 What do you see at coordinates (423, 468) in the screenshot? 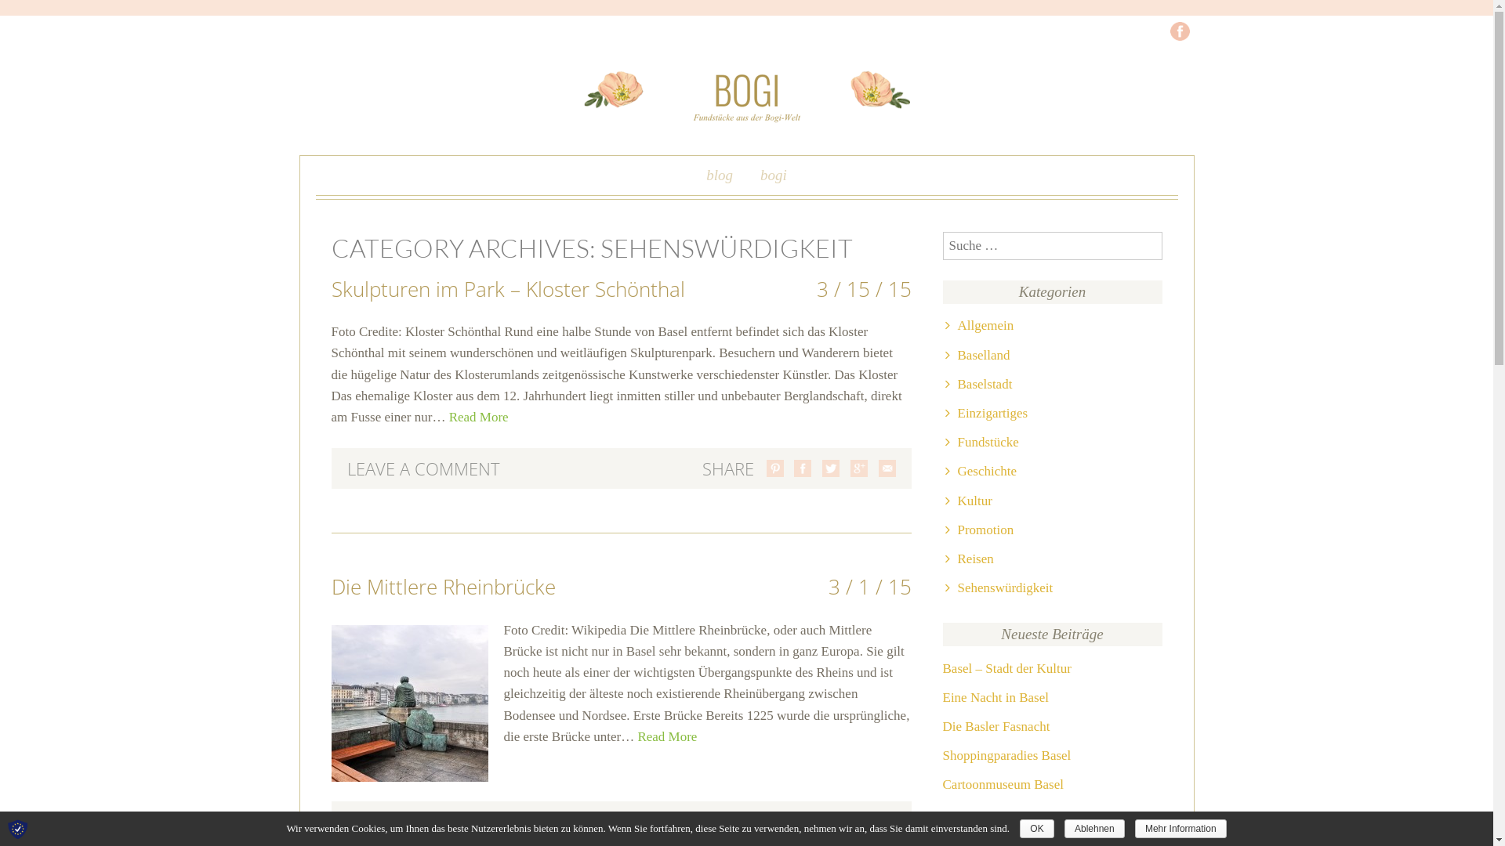
I see `LEAVE A COMMENT` at bounding box center [423, 468].